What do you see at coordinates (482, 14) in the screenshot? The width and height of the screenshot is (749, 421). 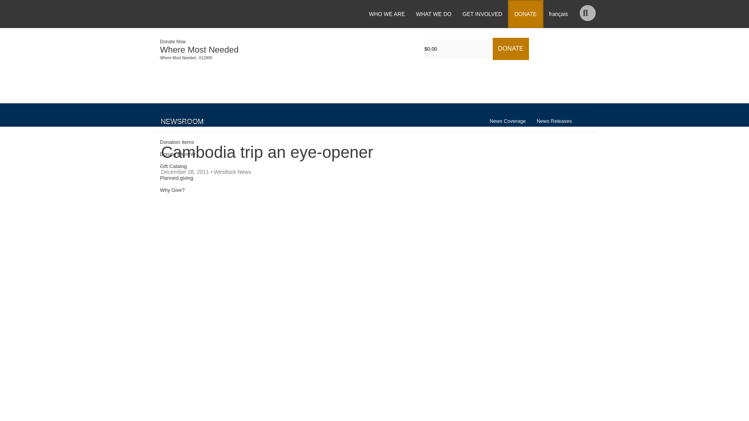 I see `GET INVOLVED` at bounding box center [482, 14].